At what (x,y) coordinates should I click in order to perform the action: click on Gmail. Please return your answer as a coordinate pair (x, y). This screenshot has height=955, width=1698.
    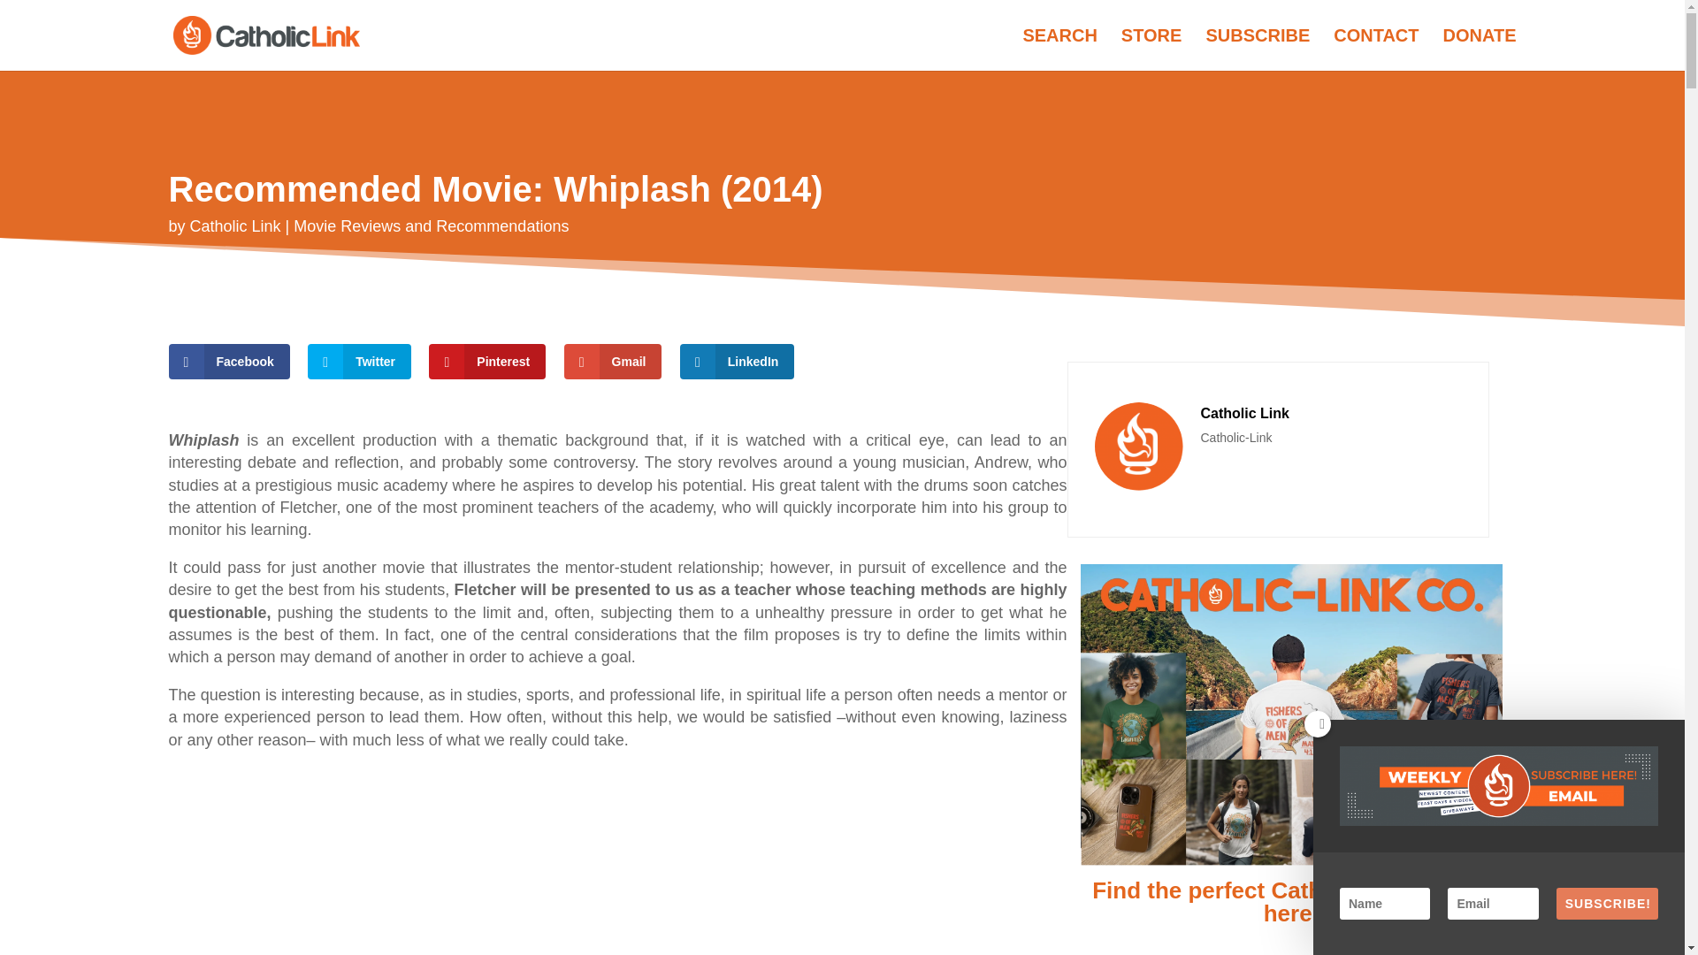
    Looking at the image, I should click on (612, 361).